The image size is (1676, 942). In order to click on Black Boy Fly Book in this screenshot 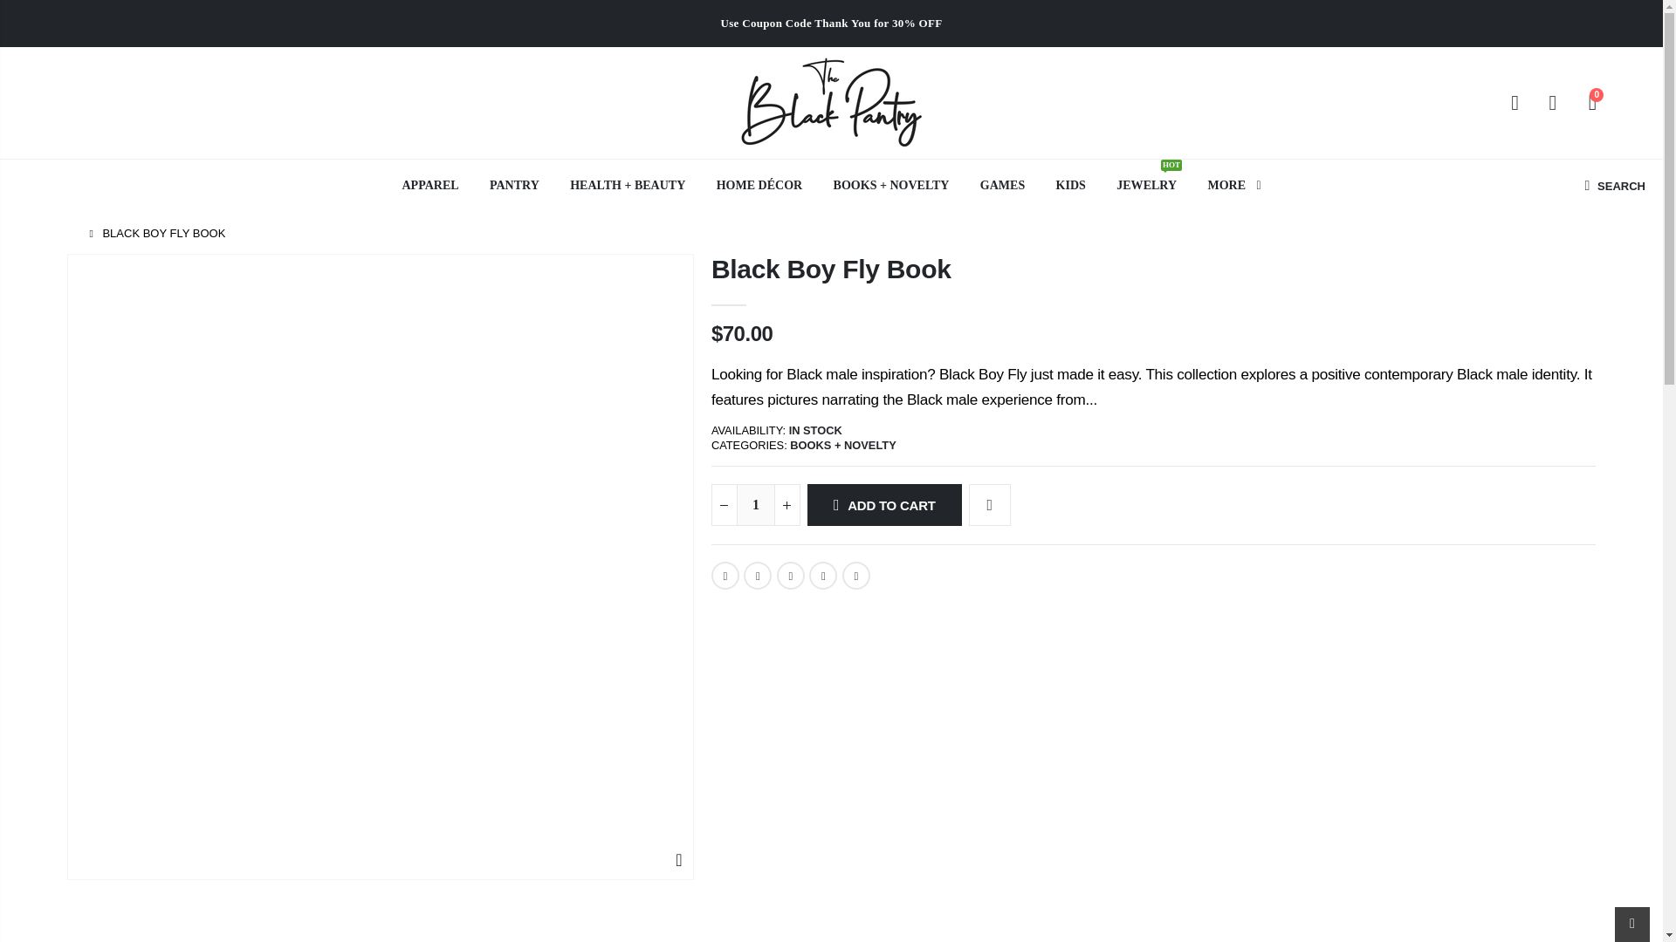, I will do `click(855, 576)`.